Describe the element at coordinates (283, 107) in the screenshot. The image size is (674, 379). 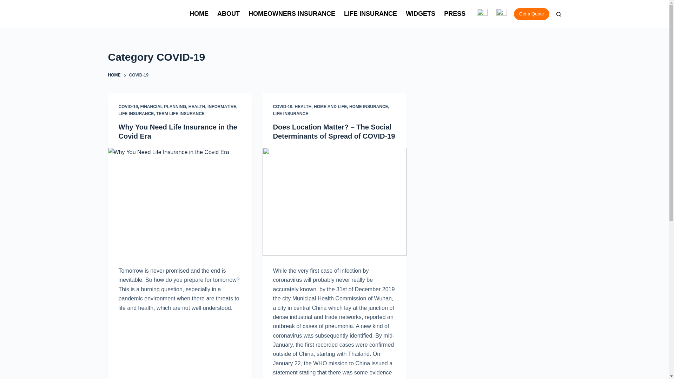
I see `COVID-19` at that location.